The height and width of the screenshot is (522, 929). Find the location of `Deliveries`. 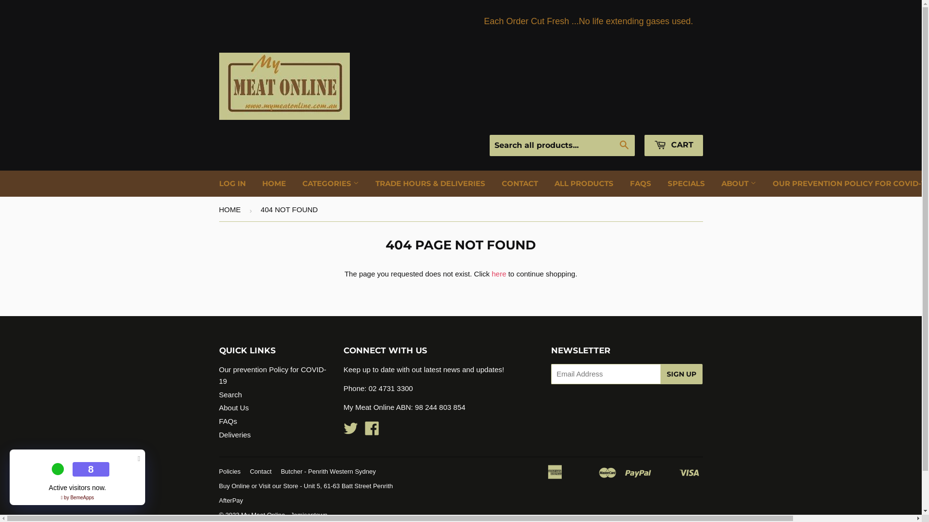

Deliveries is located at coordinates (235, 435).